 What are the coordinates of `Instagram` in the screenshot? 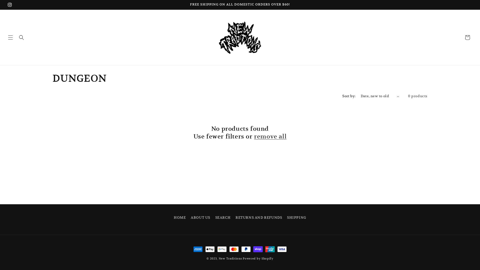 It's located at (10, 5).